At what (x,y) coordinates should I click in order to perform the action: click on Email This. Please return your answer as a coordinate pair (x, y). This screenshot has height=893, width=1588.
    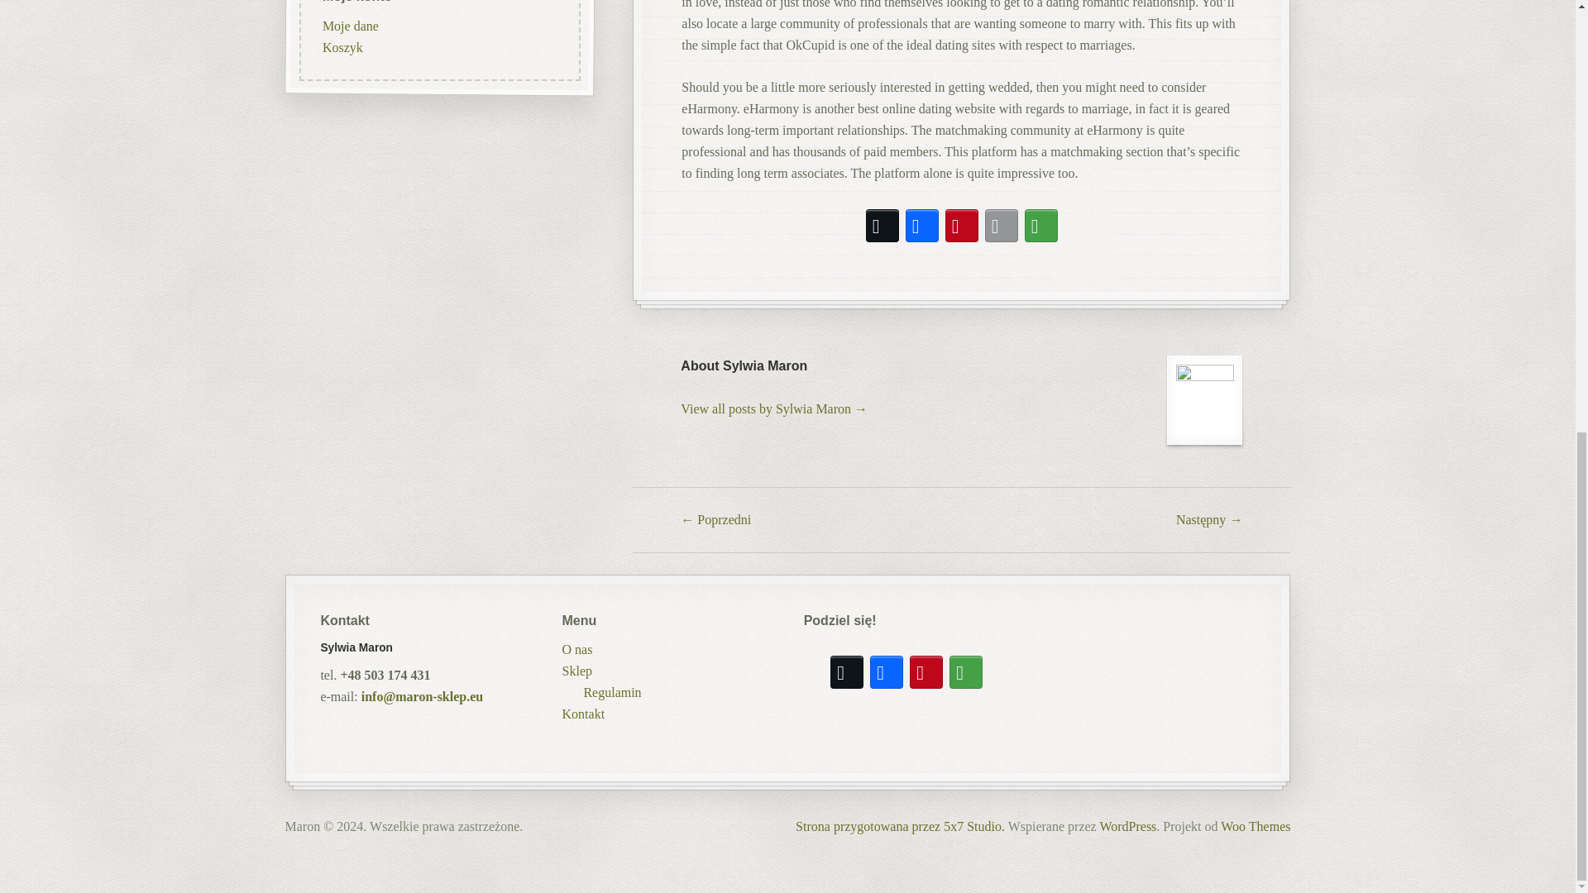
    Looking at the image, I should click on (1001, 226).